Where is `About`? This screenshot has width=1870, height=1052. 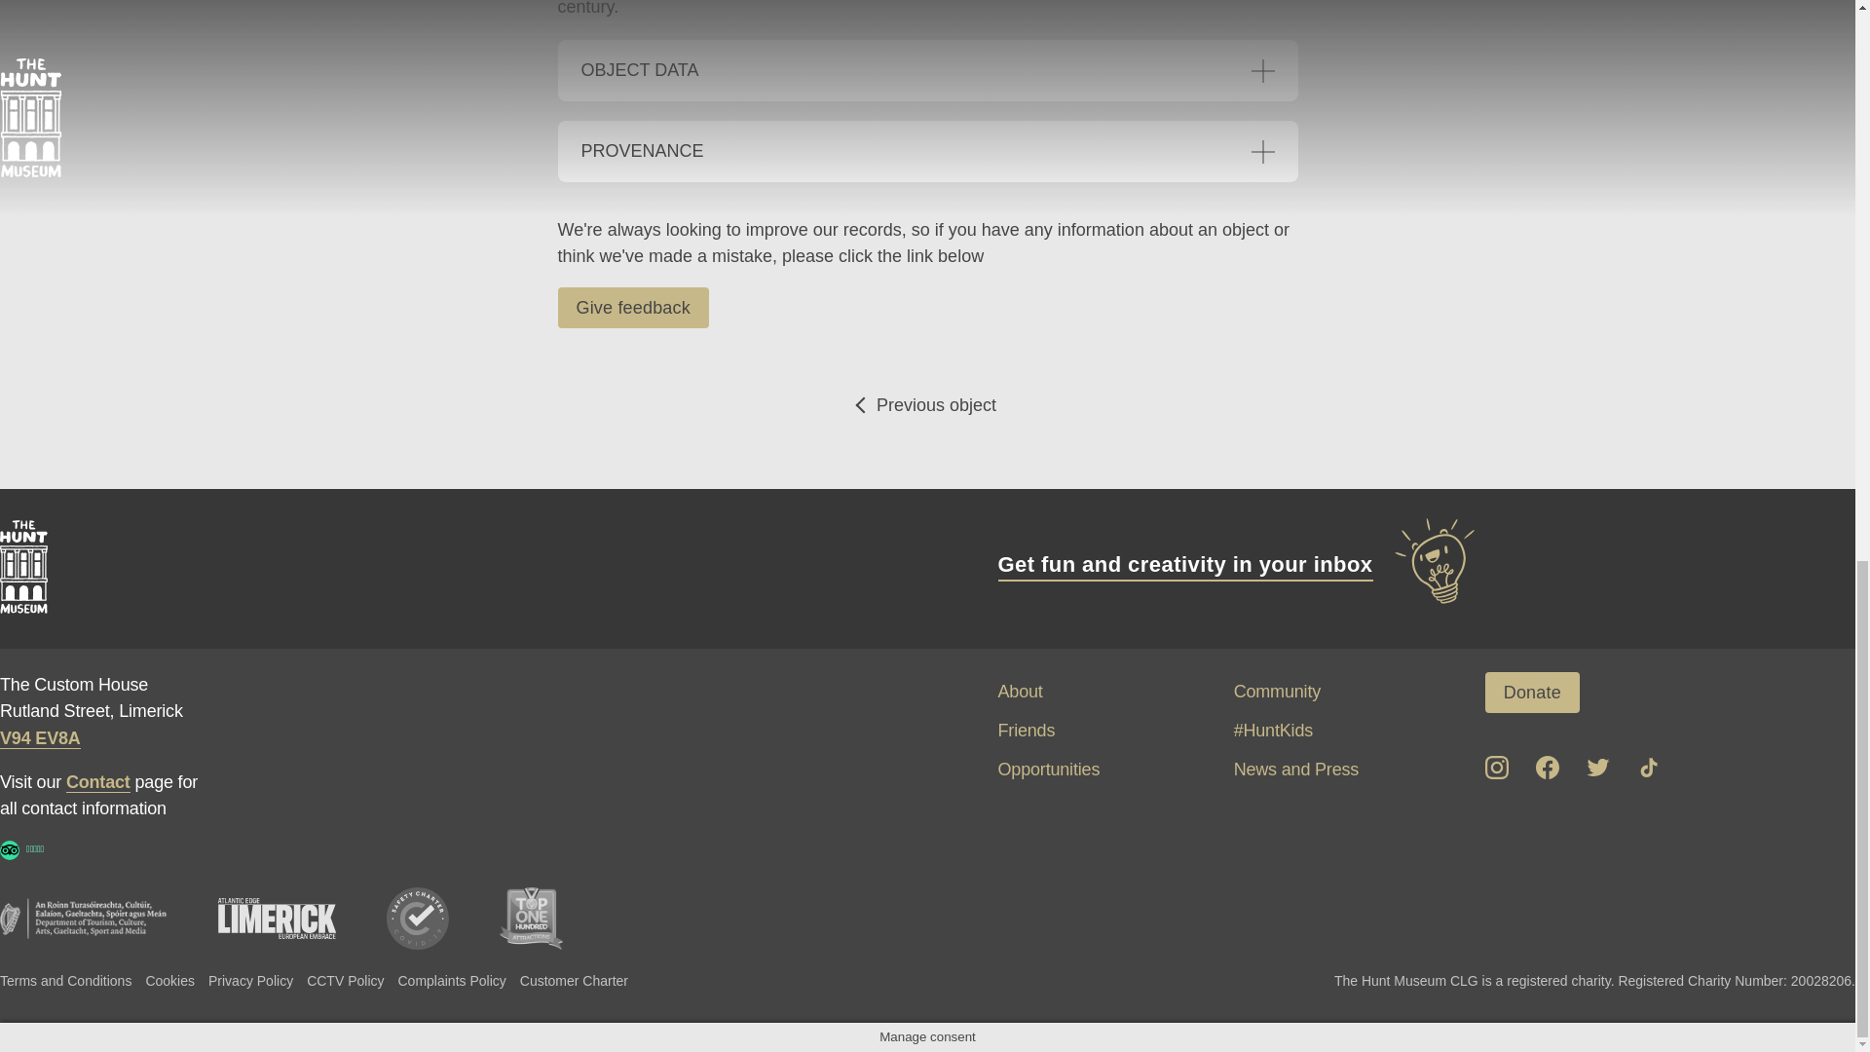
About is located at coordinates (1019, 692).